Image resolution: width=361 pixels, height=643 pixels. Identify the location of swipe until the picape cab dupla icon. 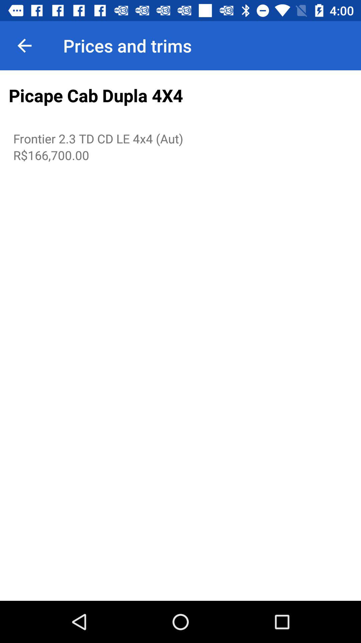
(180, 96).